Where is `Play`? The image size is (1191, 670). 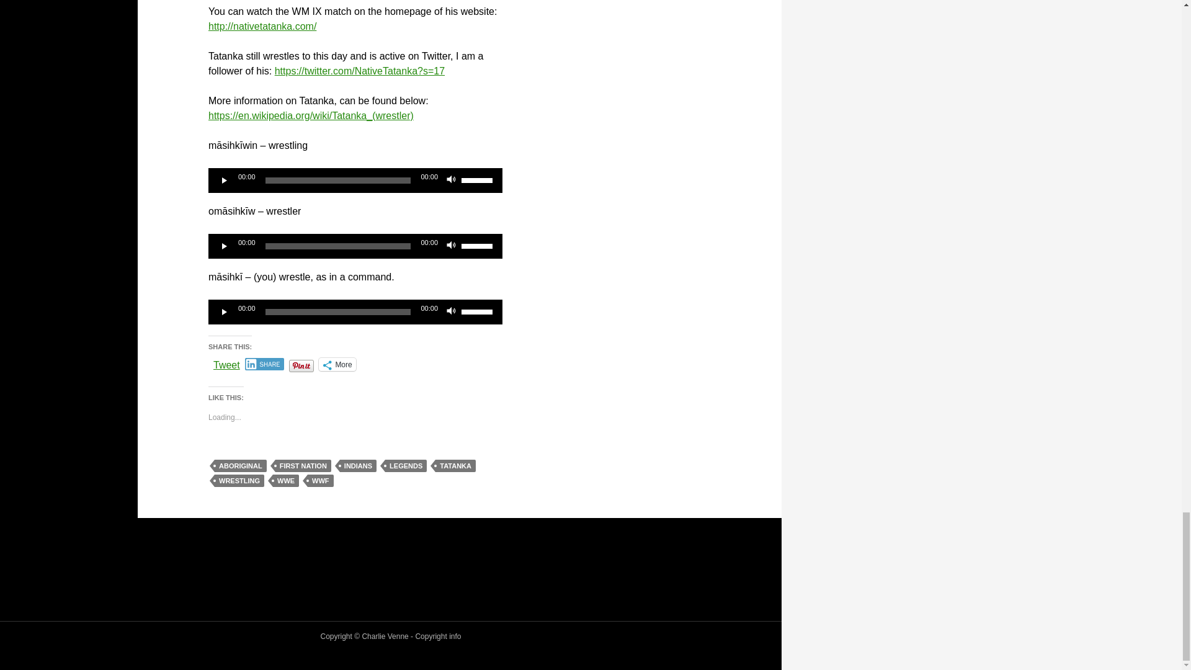 Play is located at coordinates (225, 246).